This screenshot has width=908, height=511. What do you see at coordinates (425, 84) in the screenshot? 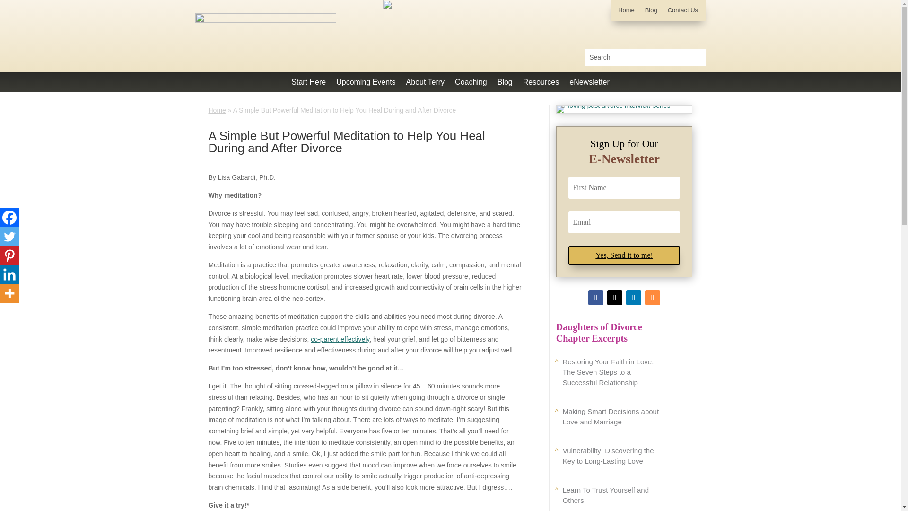
I see `About Terry` at bounding box center [425, 84].